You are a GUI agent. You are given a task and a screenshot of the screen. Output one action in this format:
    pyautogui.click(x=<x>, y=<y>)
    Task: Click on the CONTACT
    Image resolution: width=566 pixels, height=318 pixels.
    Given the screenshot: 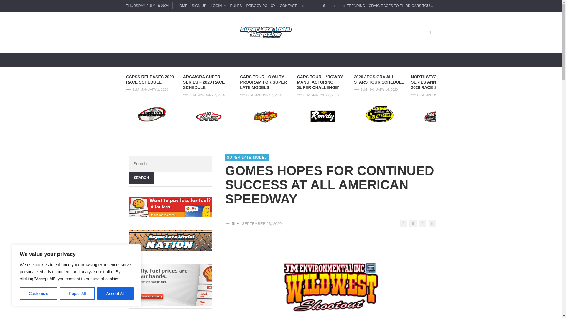 What is the action you would take?
    pyautogui.click(x=288, y=6)
    